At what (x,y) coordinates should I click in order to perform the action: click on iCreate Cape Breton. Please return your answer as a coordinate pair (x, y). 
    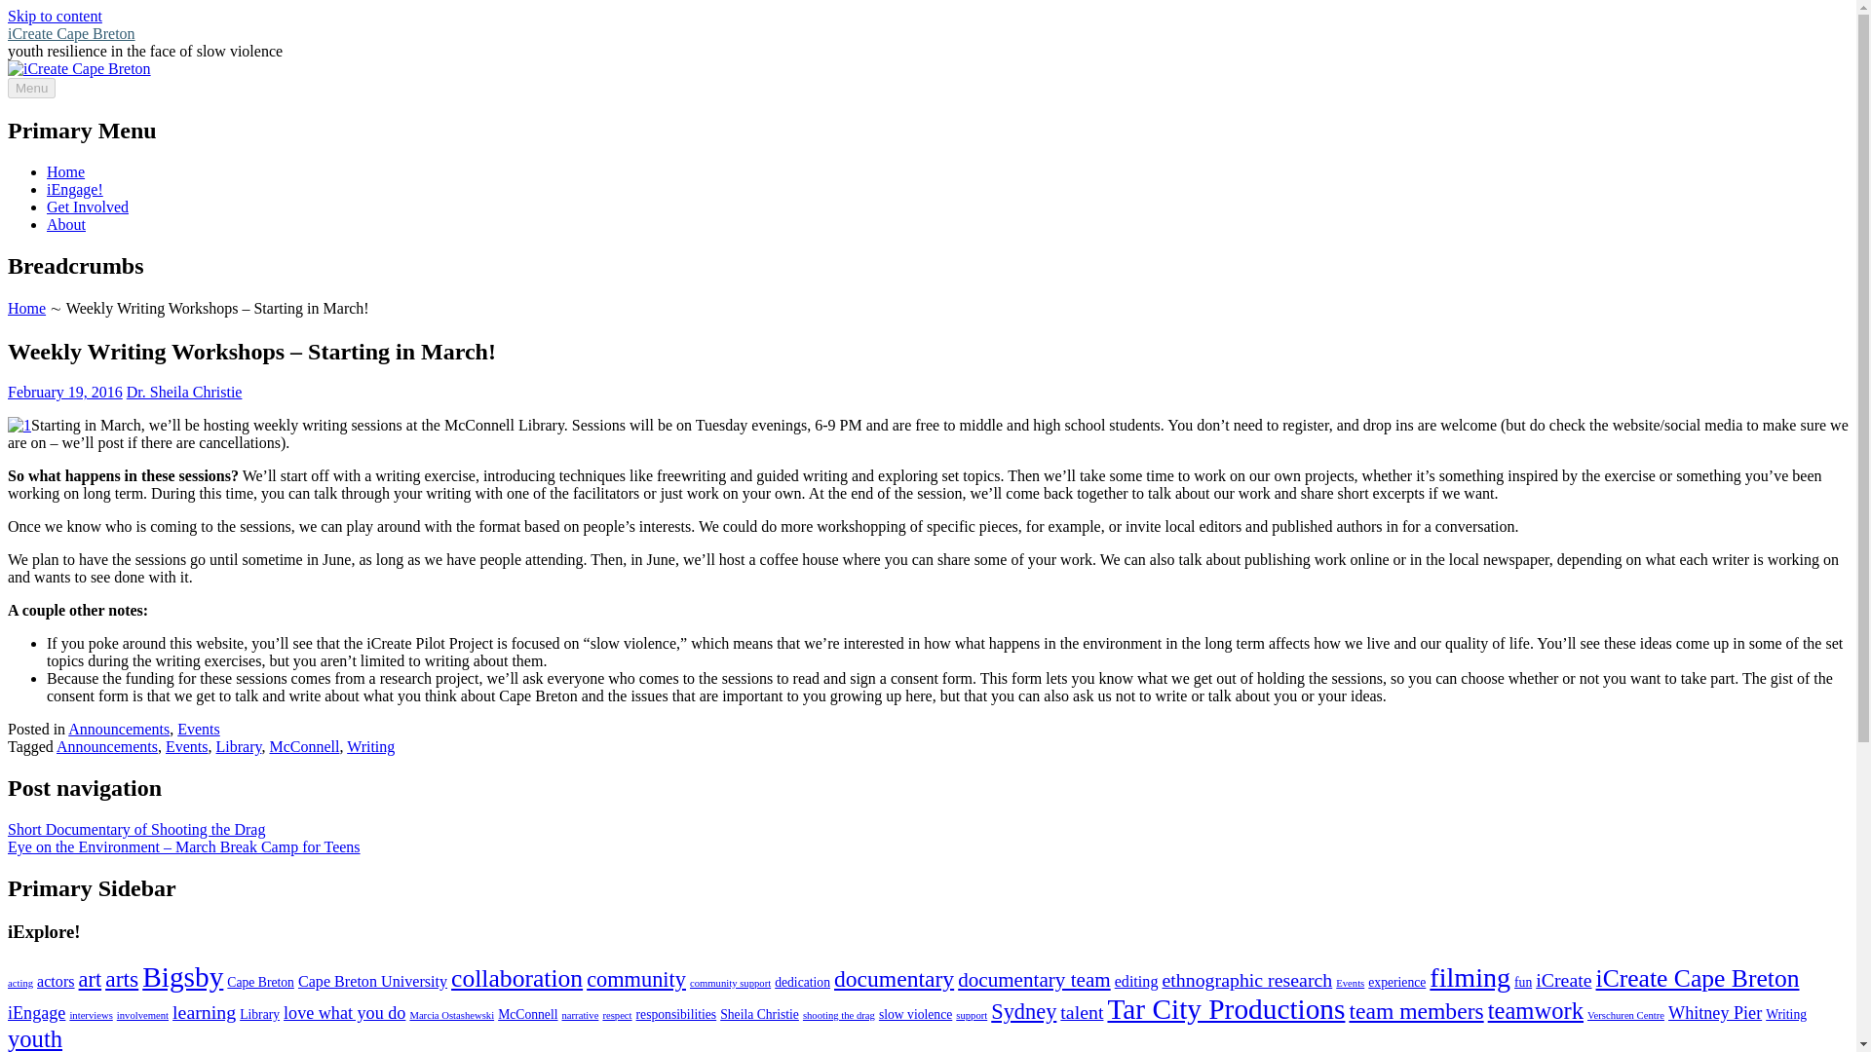
    Looking at the image, I should click on (25, 308).